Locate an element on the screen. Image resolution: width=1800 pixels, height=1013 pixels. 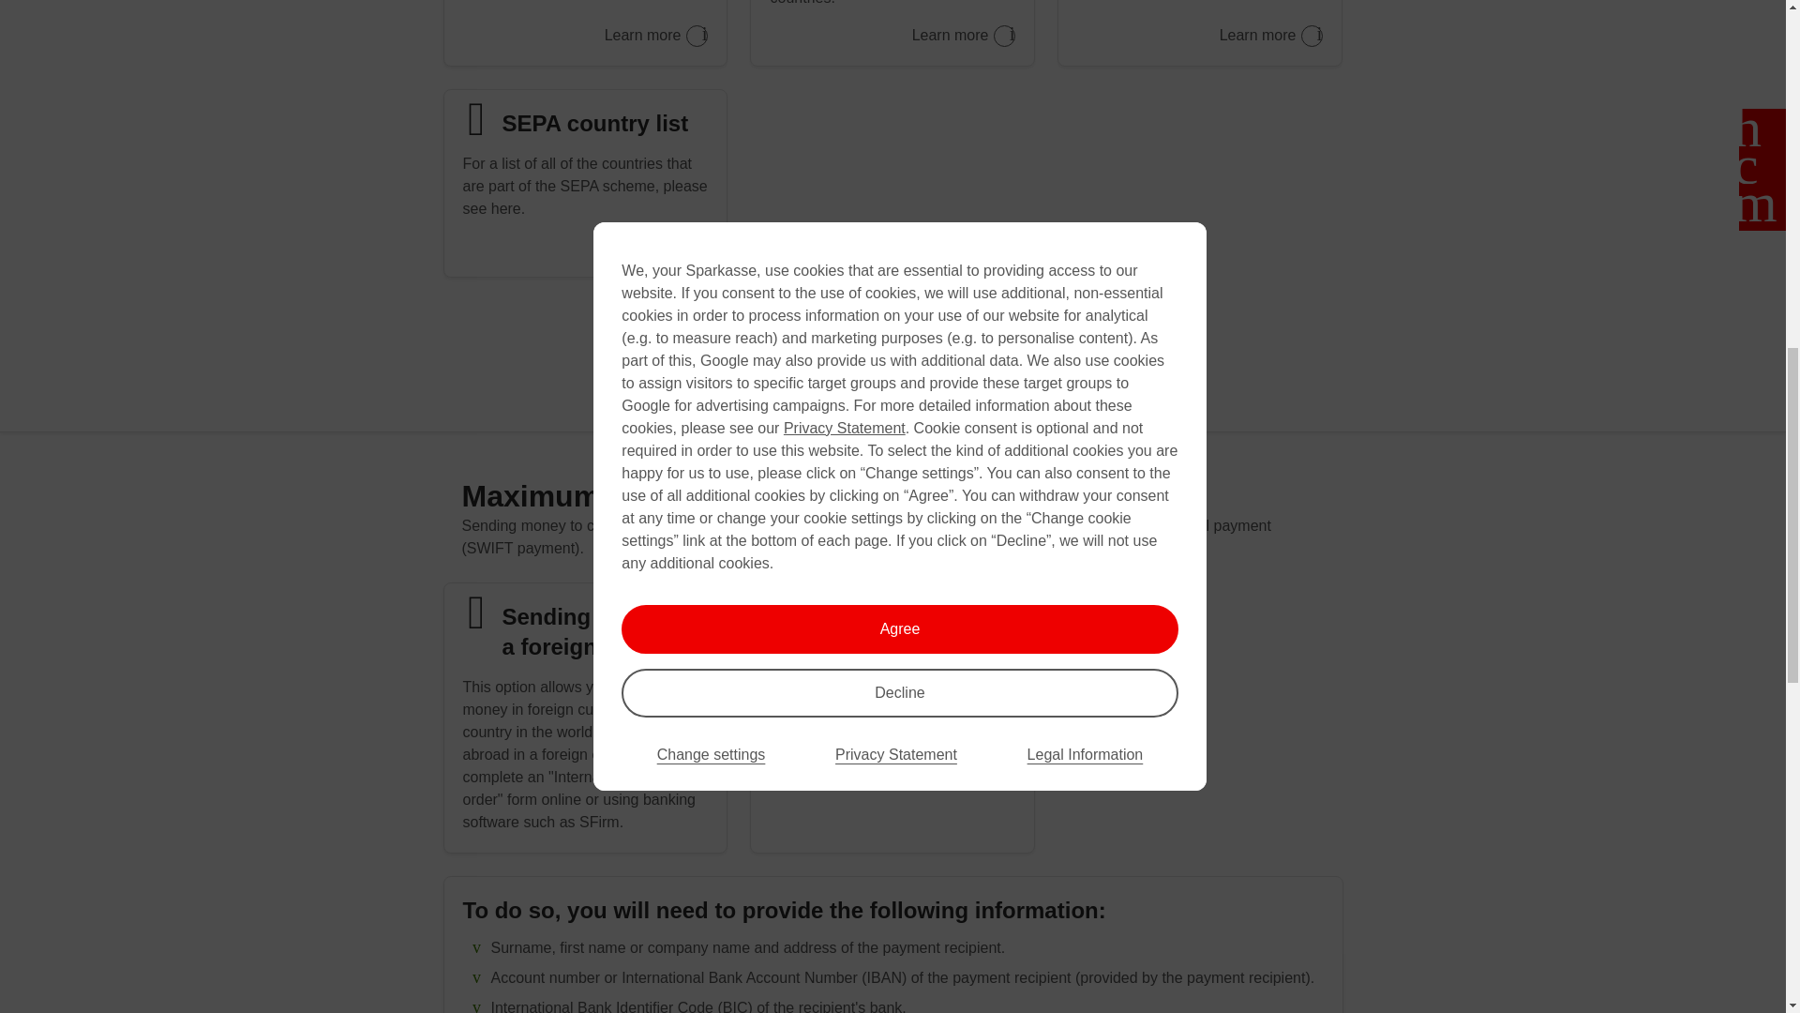
Learn more is located at coordinates (964, 36).